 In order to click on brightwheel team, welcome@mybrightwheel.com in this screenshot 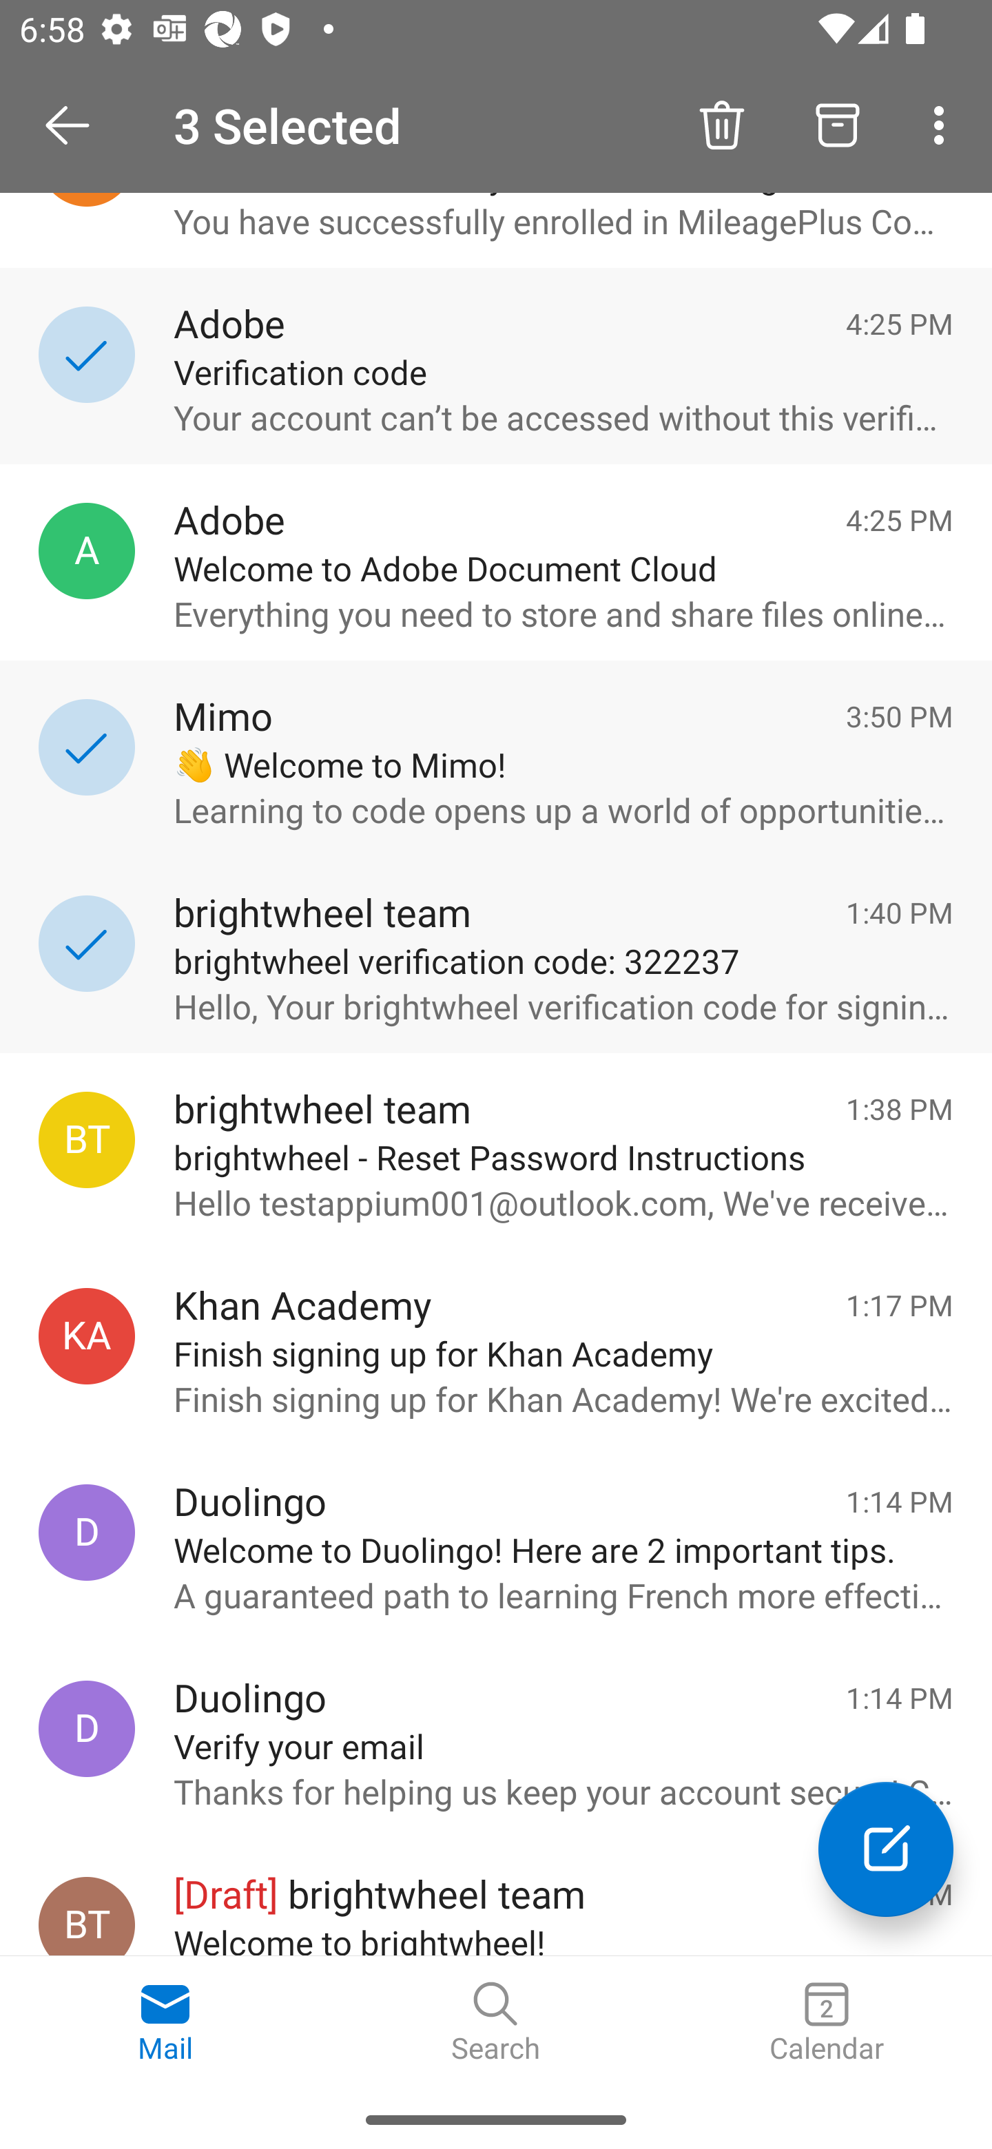, I will do `click(87, 1916)`.